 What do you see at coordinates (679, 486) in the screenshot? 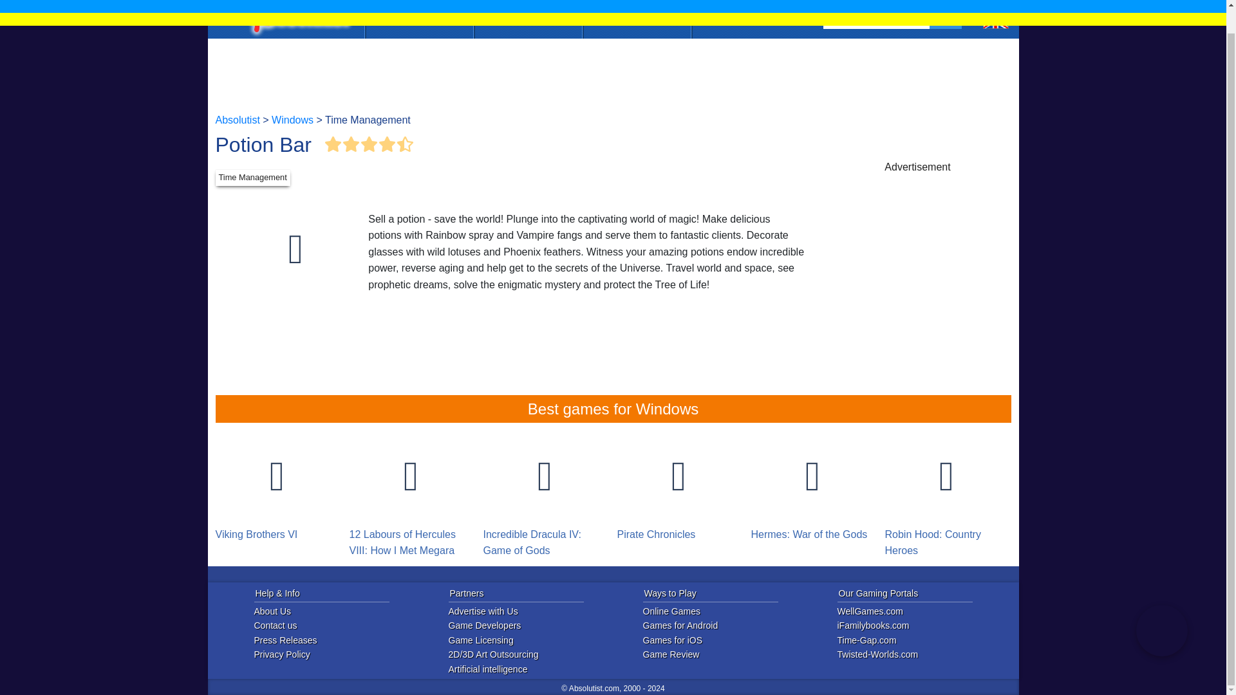
I see `Pirate Chronicles` at bounding box center [679, 486].